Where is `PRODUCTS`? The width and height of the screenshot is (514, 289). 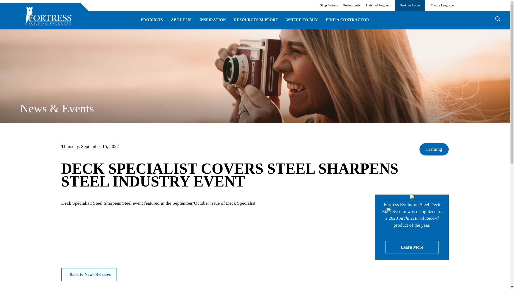 PRODUCTS is located at coordinates (152, 20).